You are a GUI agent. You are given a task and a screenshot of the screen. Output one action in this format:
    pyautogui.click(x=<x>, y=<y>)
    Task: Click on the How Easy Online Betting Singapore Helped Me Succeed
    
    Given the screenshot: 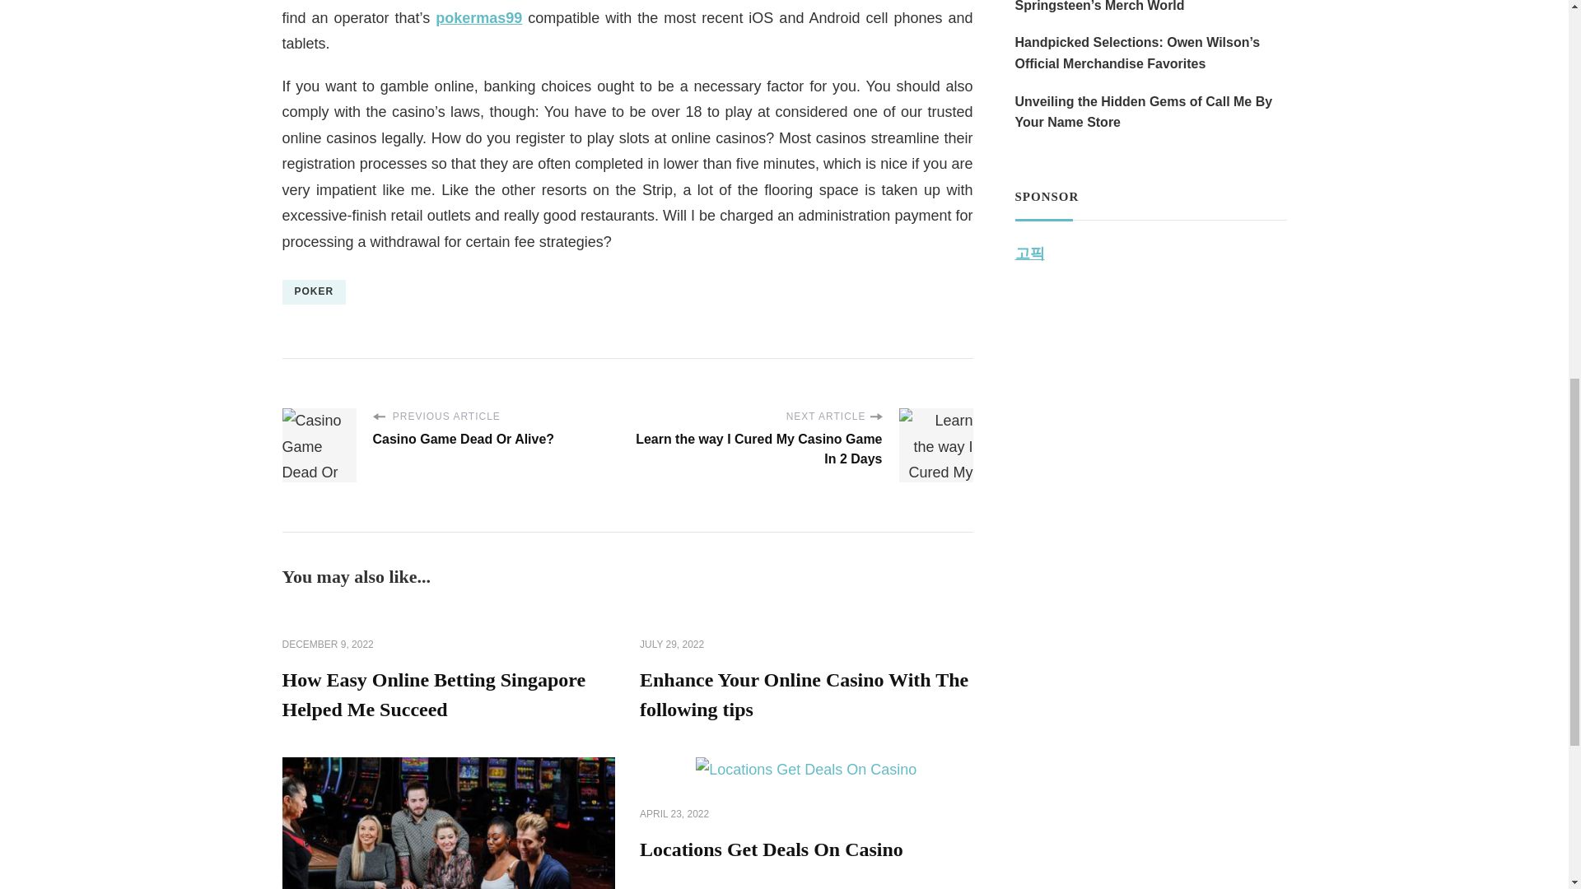 What is the action you would take?
    pyautogui.click(x=433, y=695)
    